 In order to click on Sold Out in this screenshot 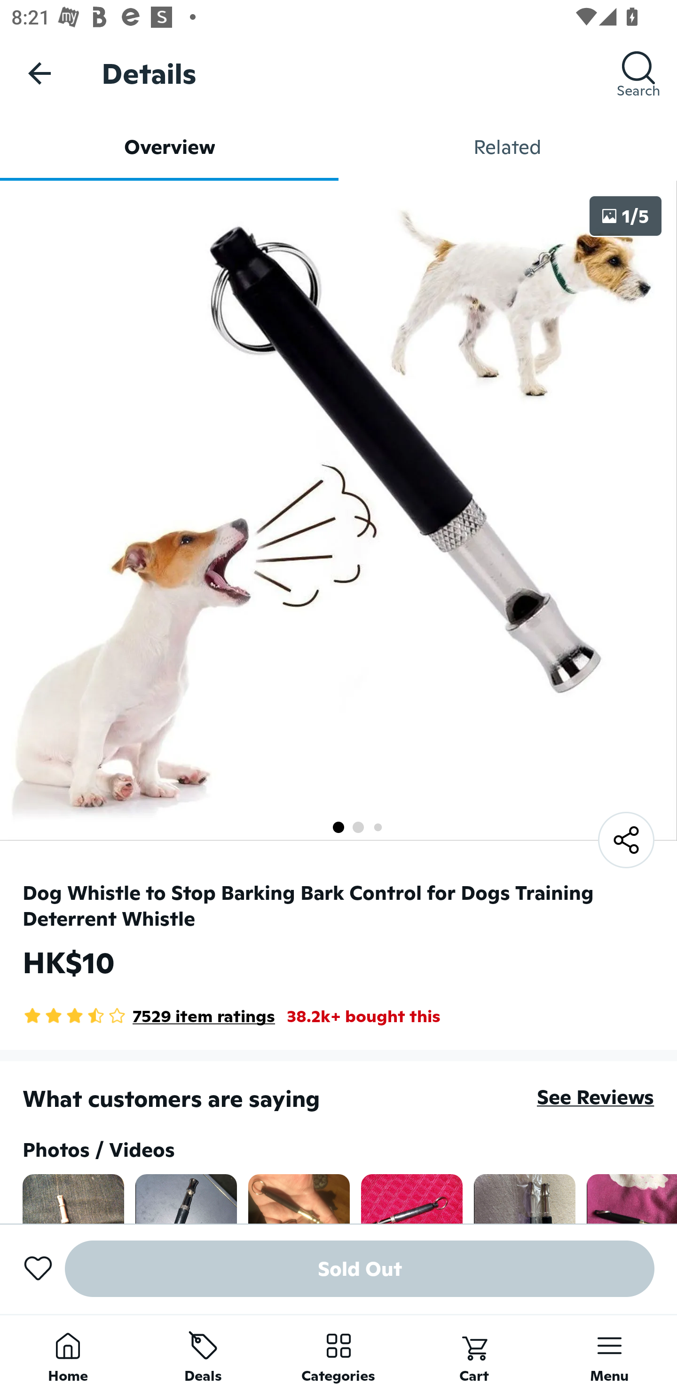, I will do `click(360, 1269)`.